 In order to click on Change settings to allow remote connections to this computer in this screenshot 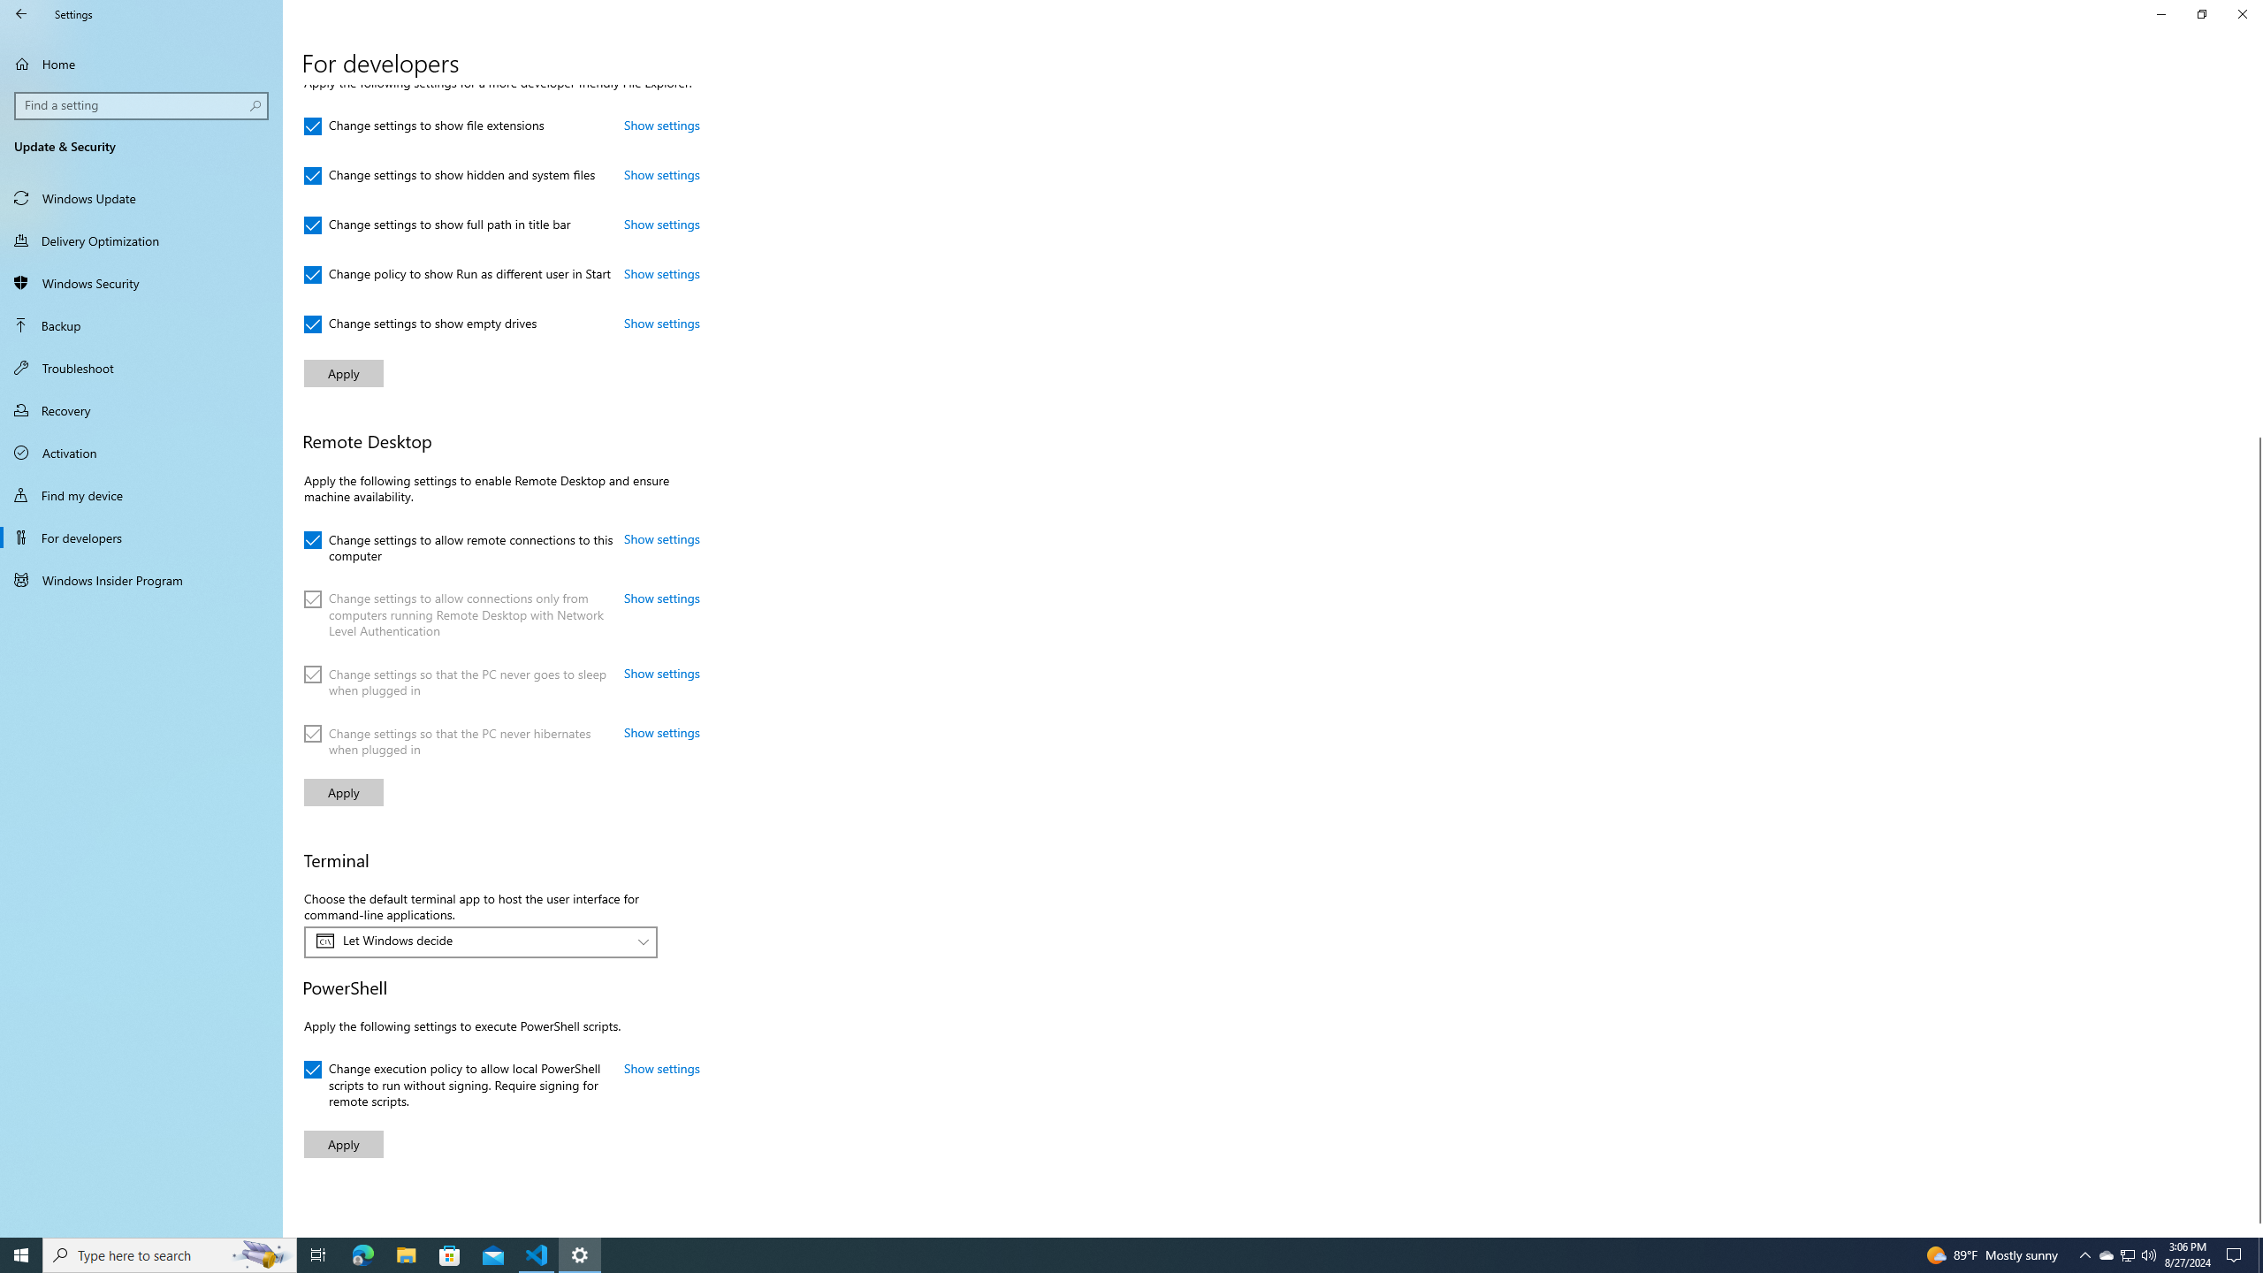, I will do `click(458, 545)`.